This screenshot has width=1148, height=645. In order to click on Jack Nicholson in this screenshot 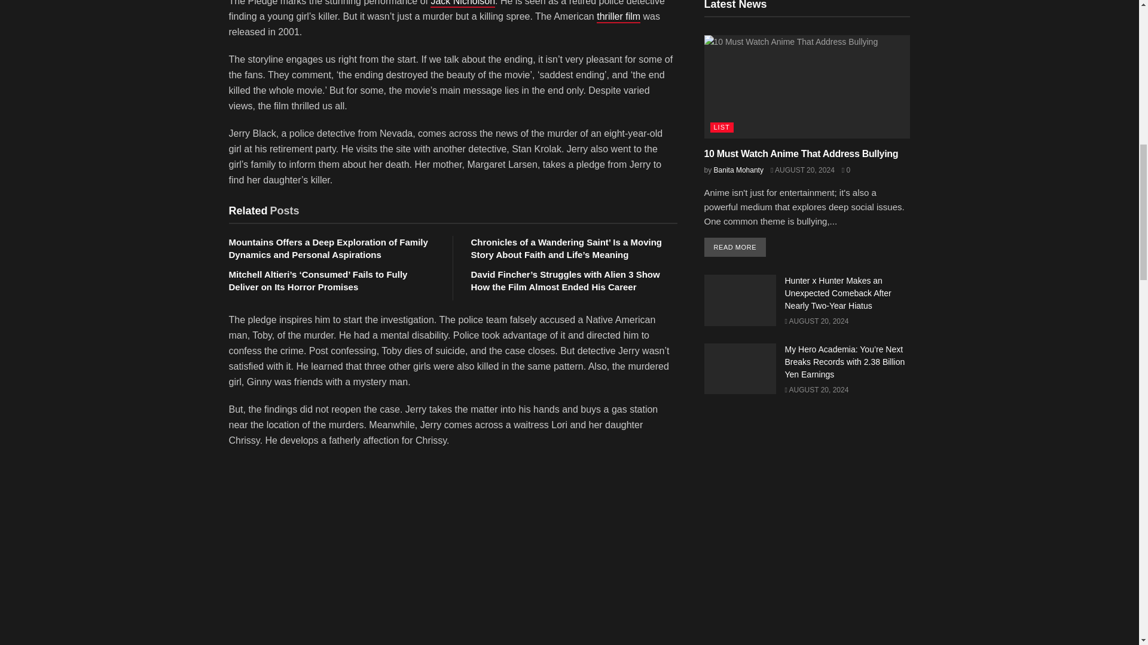, I will do `click(463, 4)`.